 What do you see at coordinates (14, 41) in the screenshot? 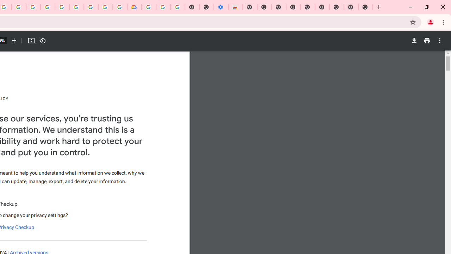
I see `Zoom in` at bounding box center [14, 41].